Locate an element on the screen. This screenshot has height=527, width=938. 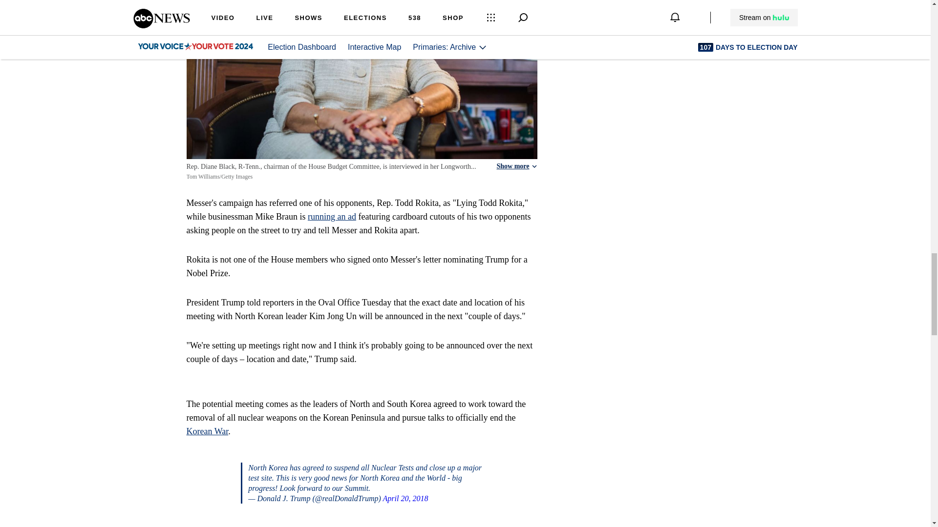
Show more is located at coordinates (516, 166).